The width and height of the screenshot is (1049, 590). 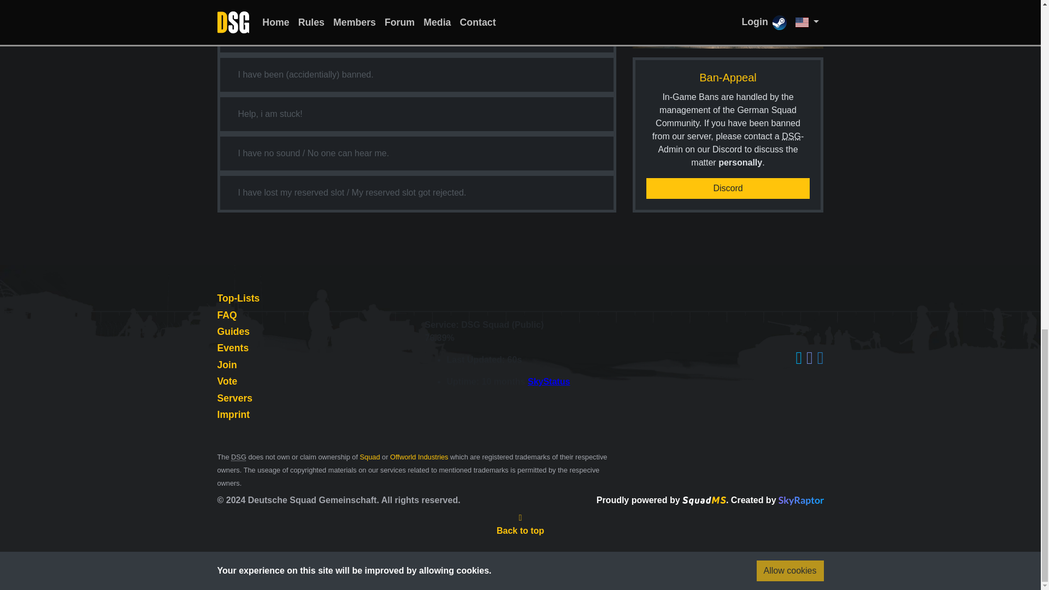 I want to click on Help, i am stuck!, so click(x=270, y=114).